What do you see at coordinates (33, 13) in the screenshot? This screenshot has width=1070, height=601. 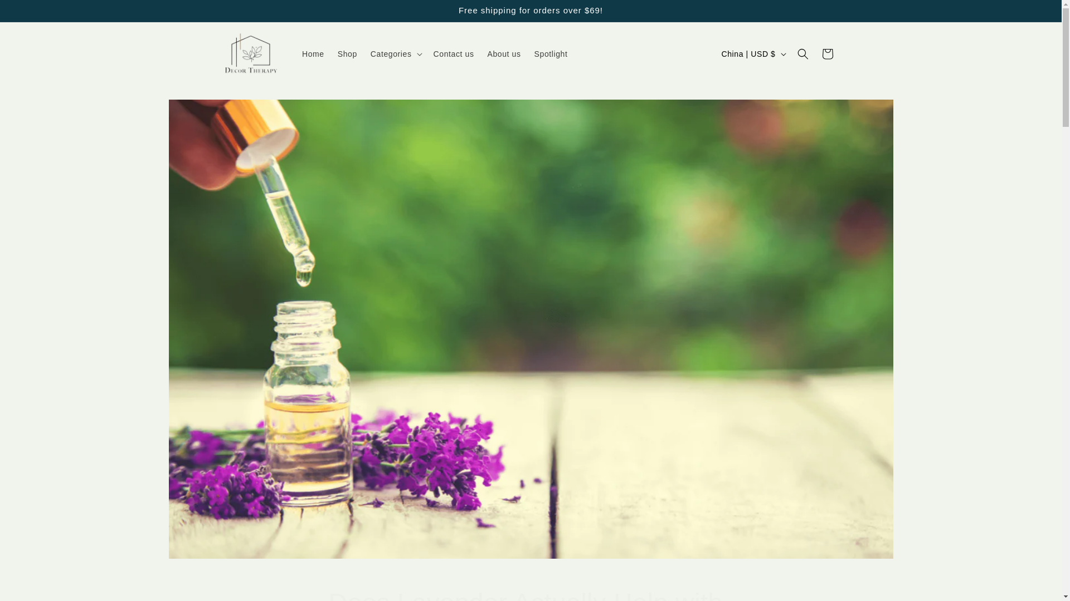 I see `Skip to content` at bounding box center [33, 13].